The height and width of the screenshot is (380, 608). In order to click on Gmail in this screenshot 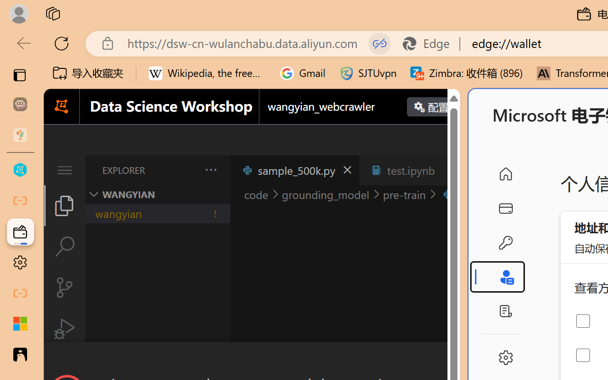, I will do `click(303, 73)`.